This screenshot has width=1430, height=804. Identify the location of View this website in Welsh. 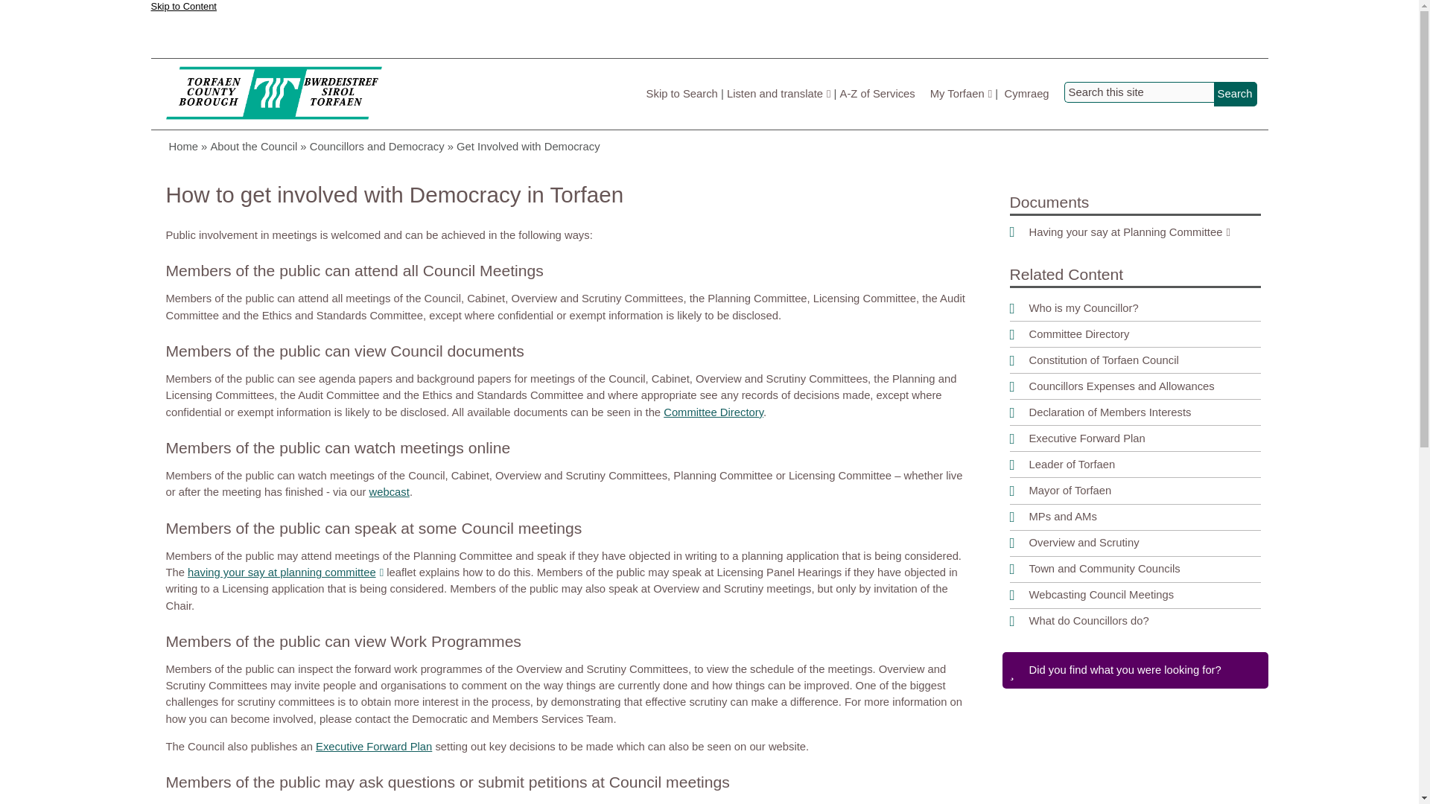
(1027, 93).